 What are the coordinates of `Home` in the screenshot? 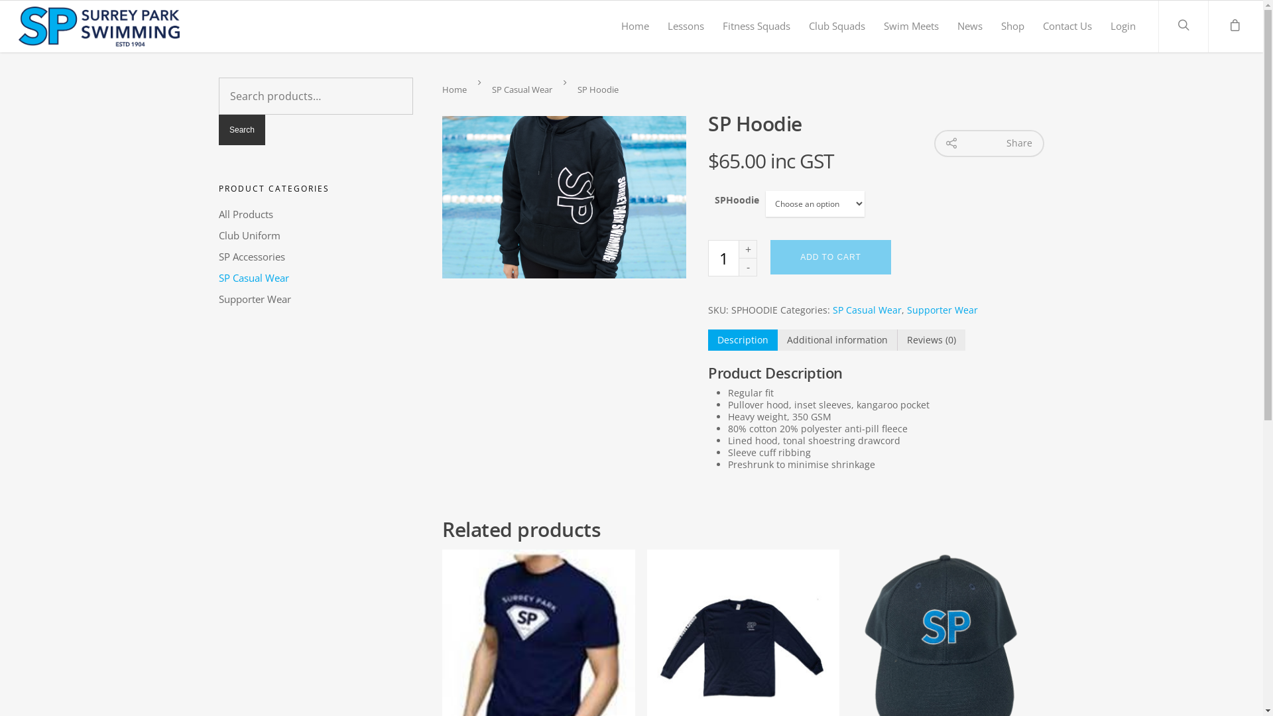 It's located at (635, 29).